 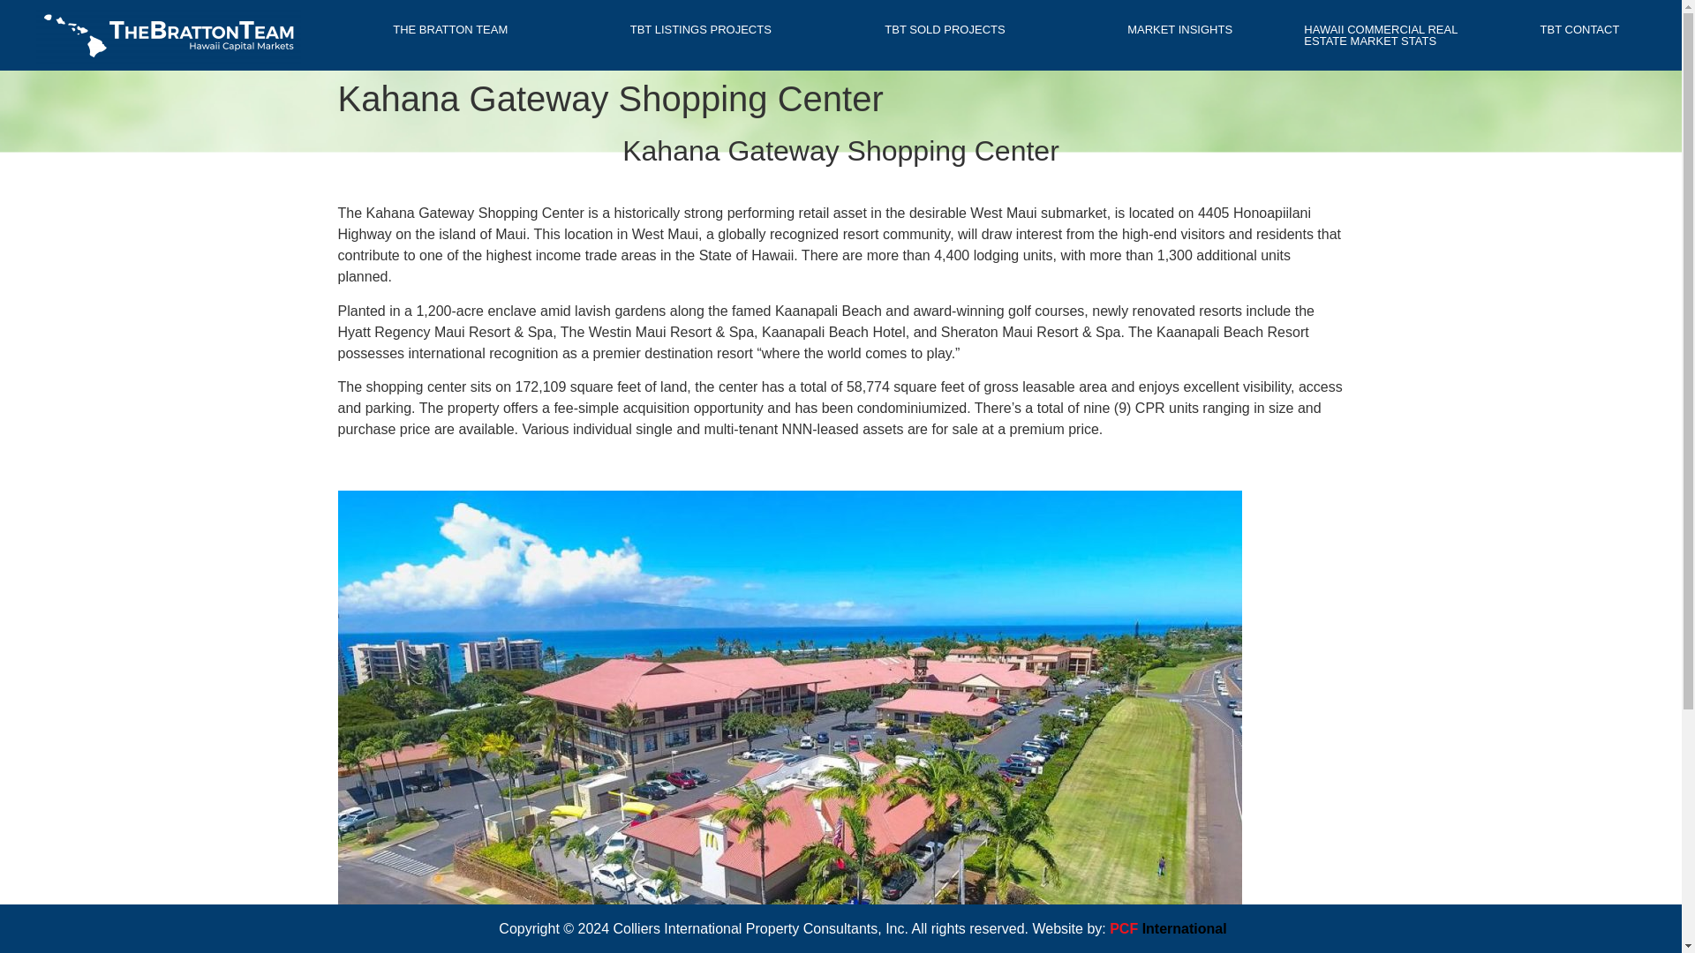 What do you see at coordinates (1185, 29) in the screenshot?
I see `MARKET INSIGHTS` at bounding box center [1185, 29].